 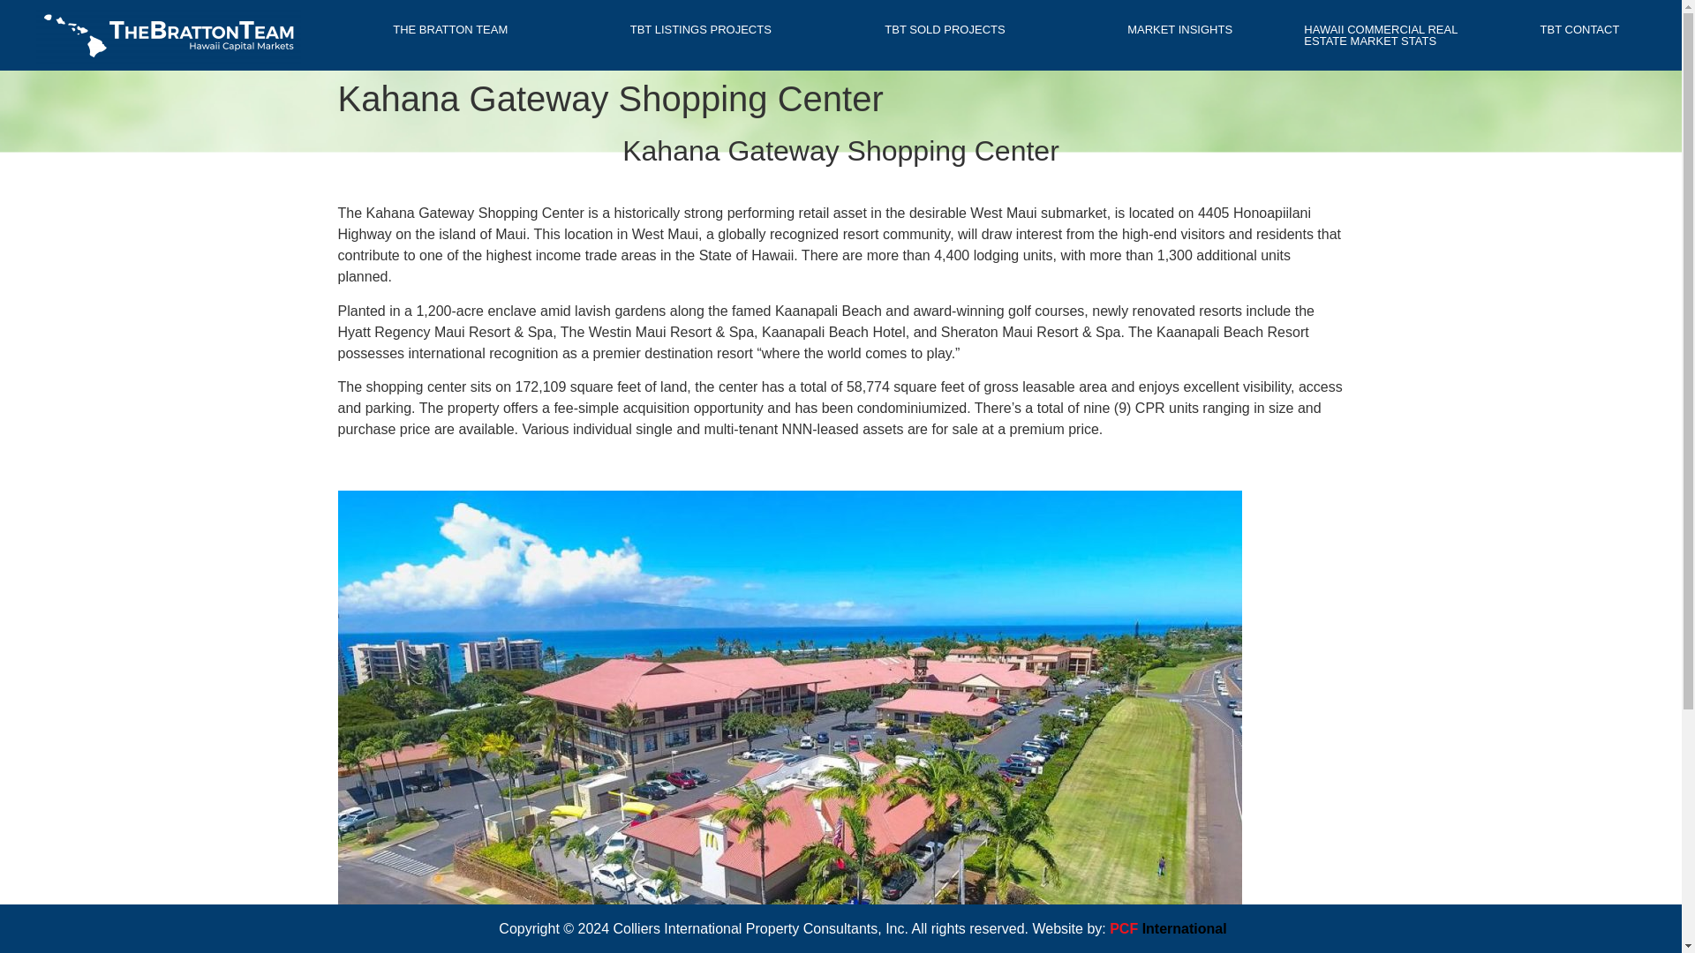 What do you see at coordinates (1185, 29) in the screenshot?
I see `MARKET INSIGHTS` at bounding box center [1185, 29].